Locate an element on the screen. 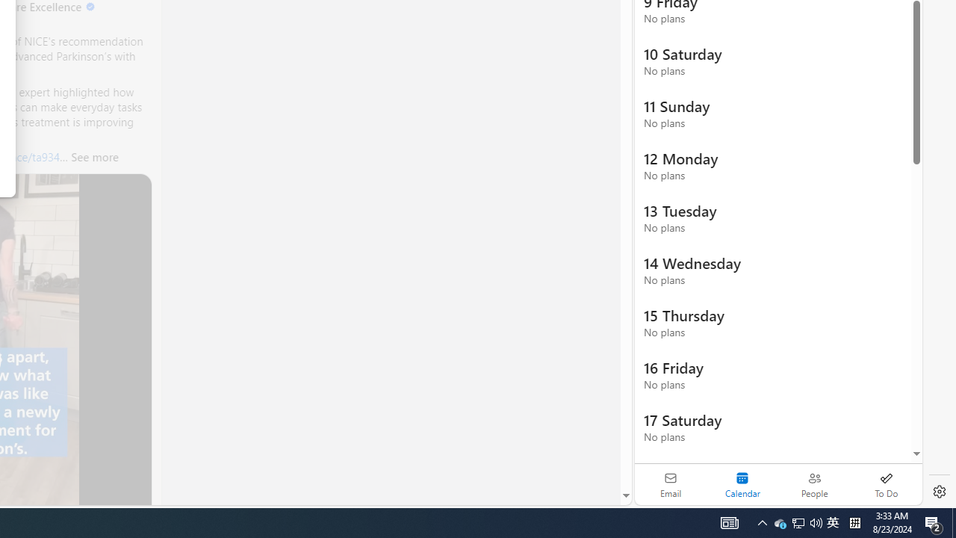 This screenshot has height=538, width=956. Selected calendar module. Date today is 22 is located at coordinates (742, 484).